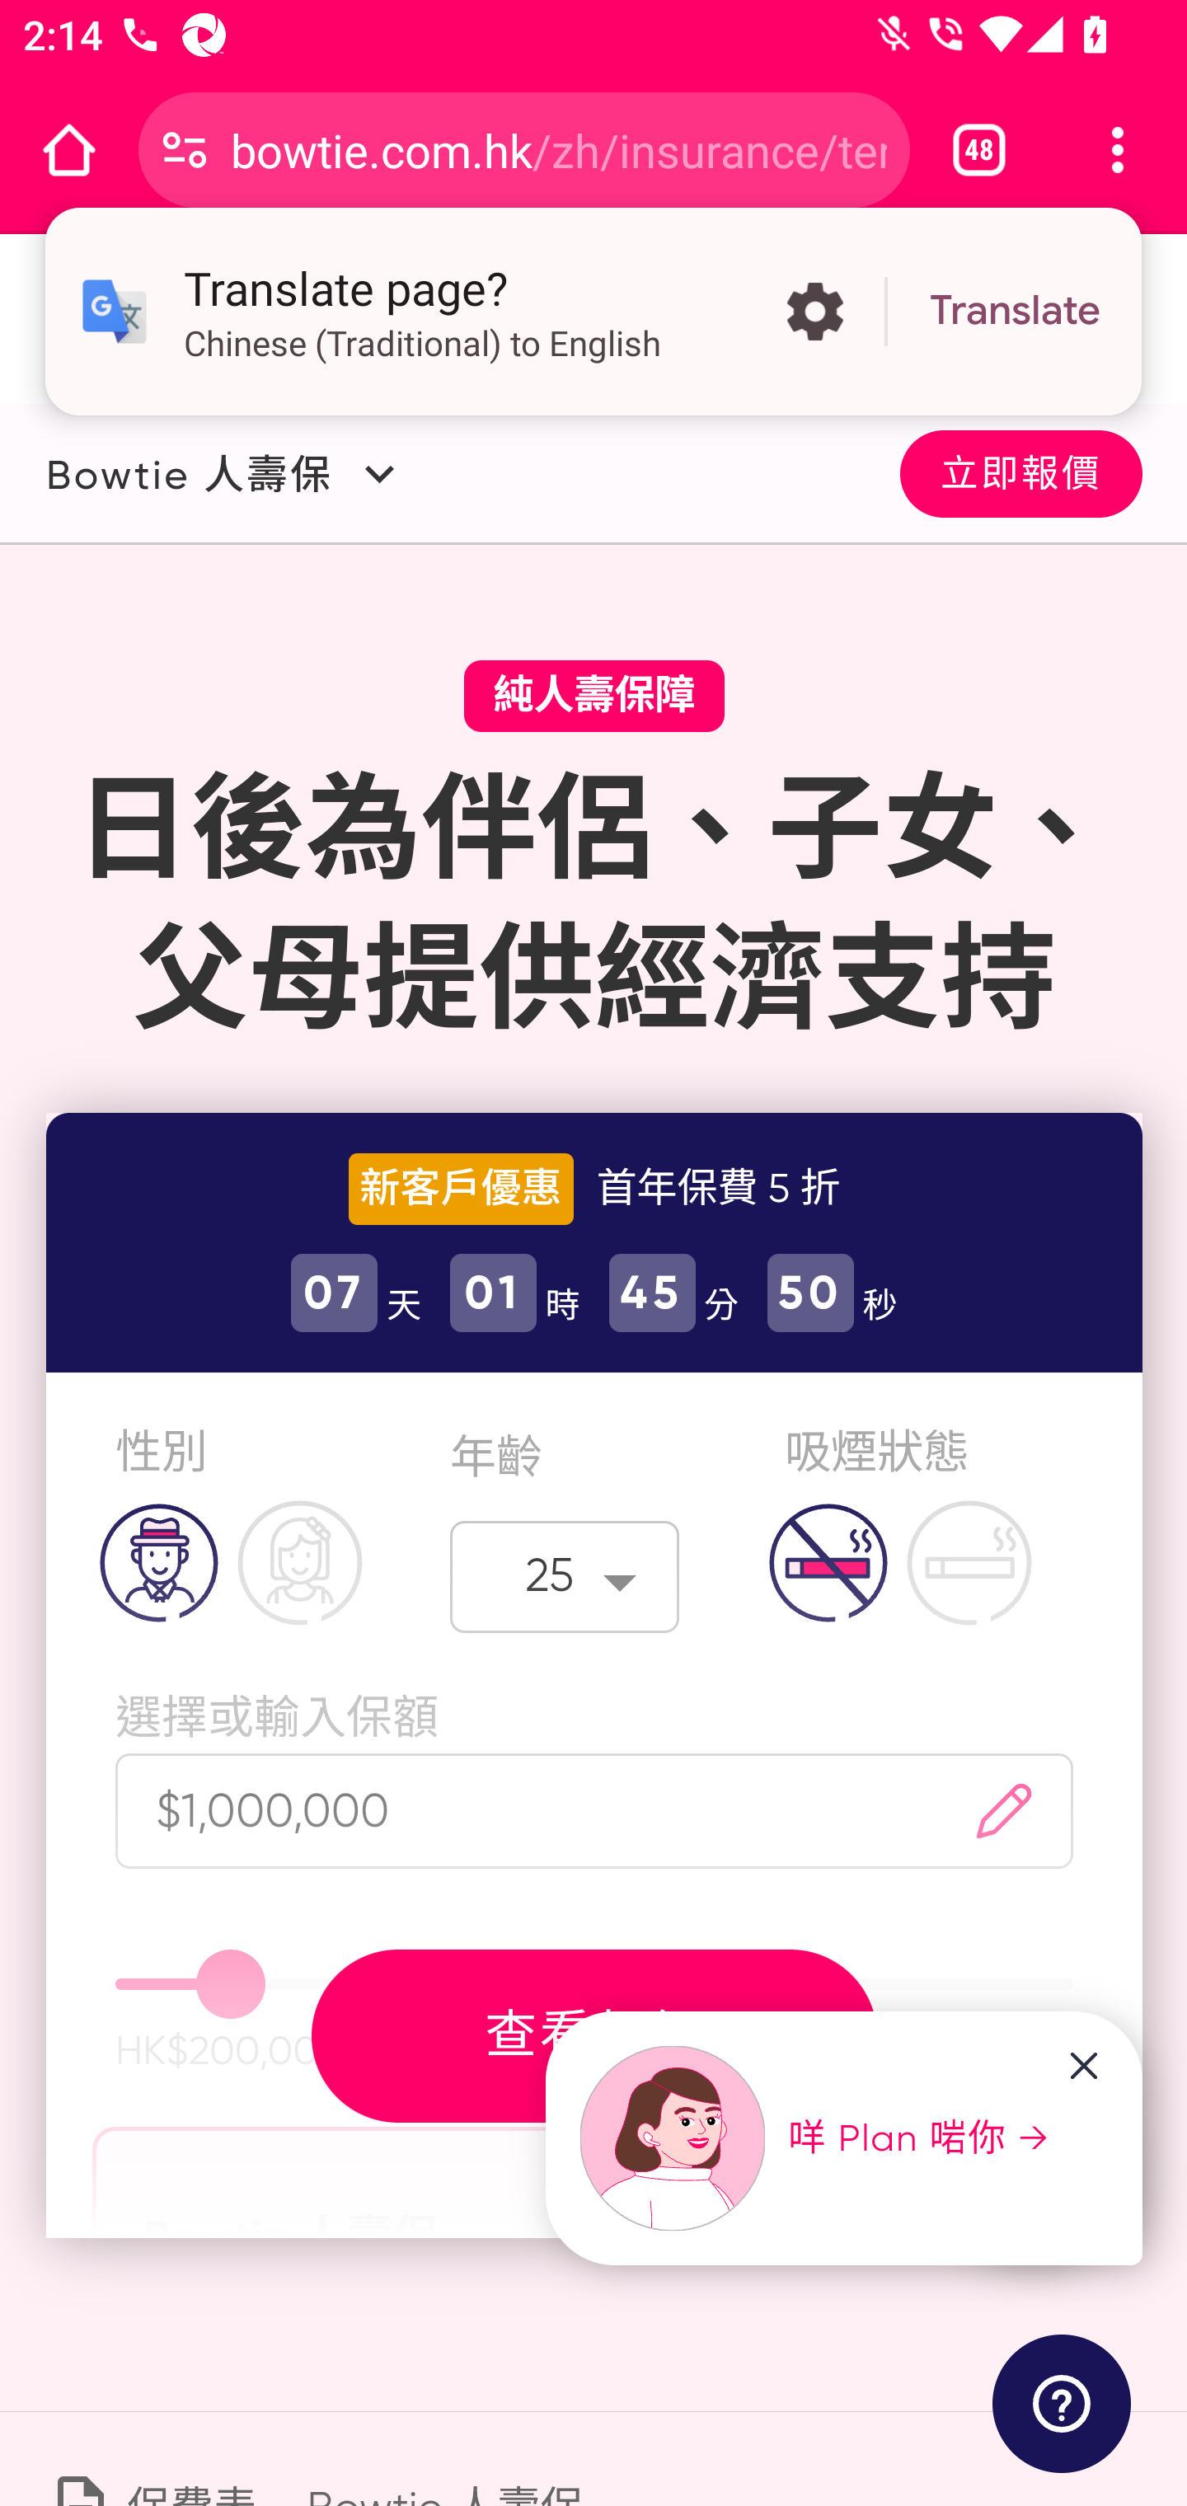 Image resolution: width=1187 pixels, height=2506 pixels. Describe the element at coordinates (69, 150) in the screenshot. I see `Open the home page` at that location.